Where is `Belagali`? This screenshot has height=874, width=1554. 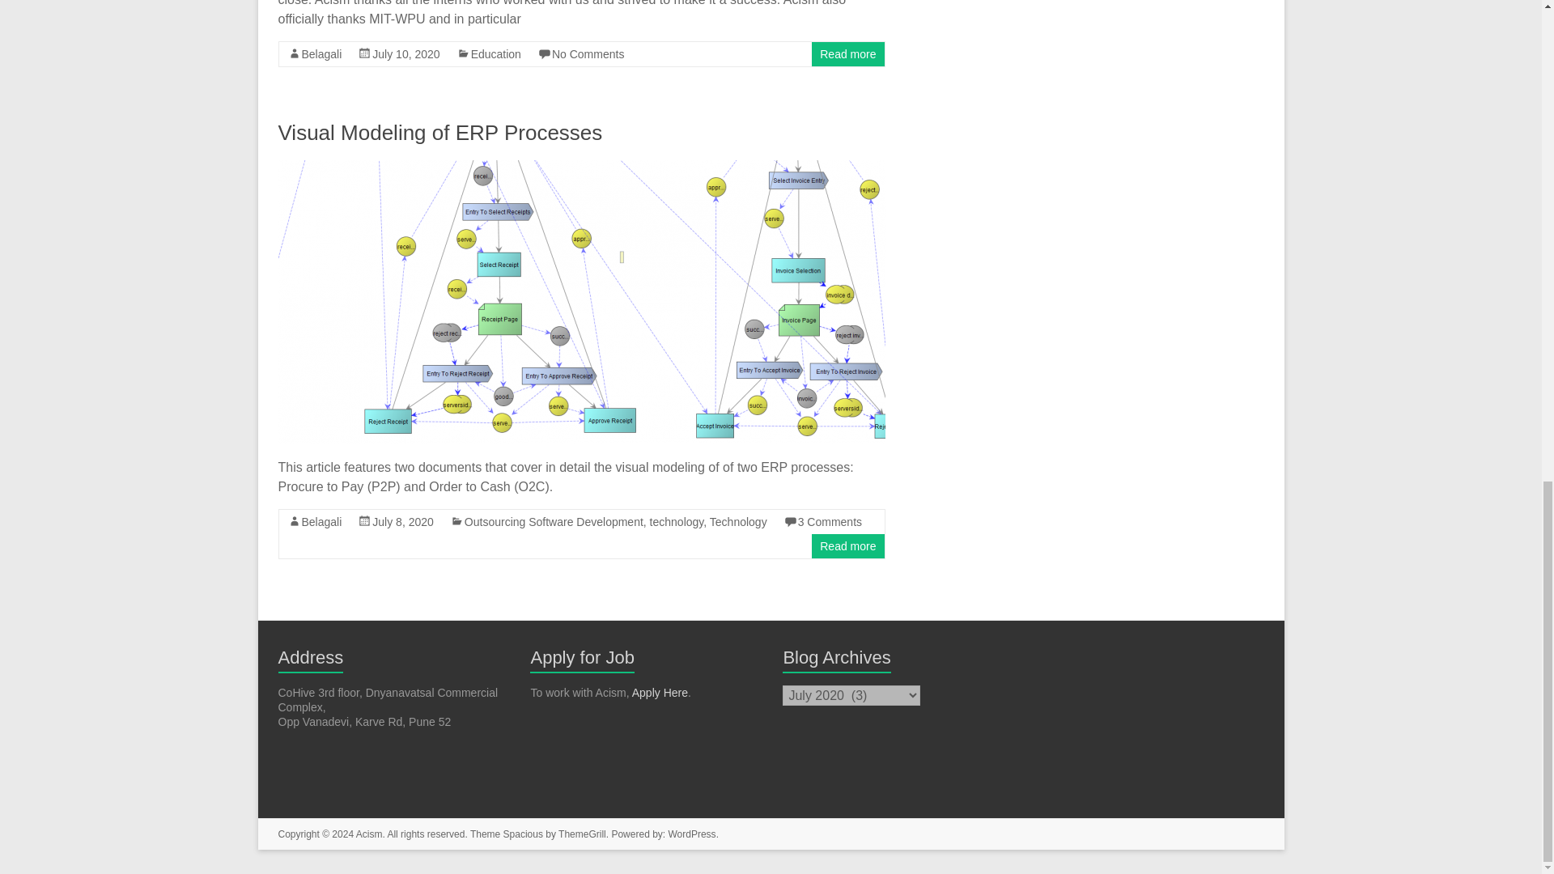 Belagali is located at coordinates (321, 53).